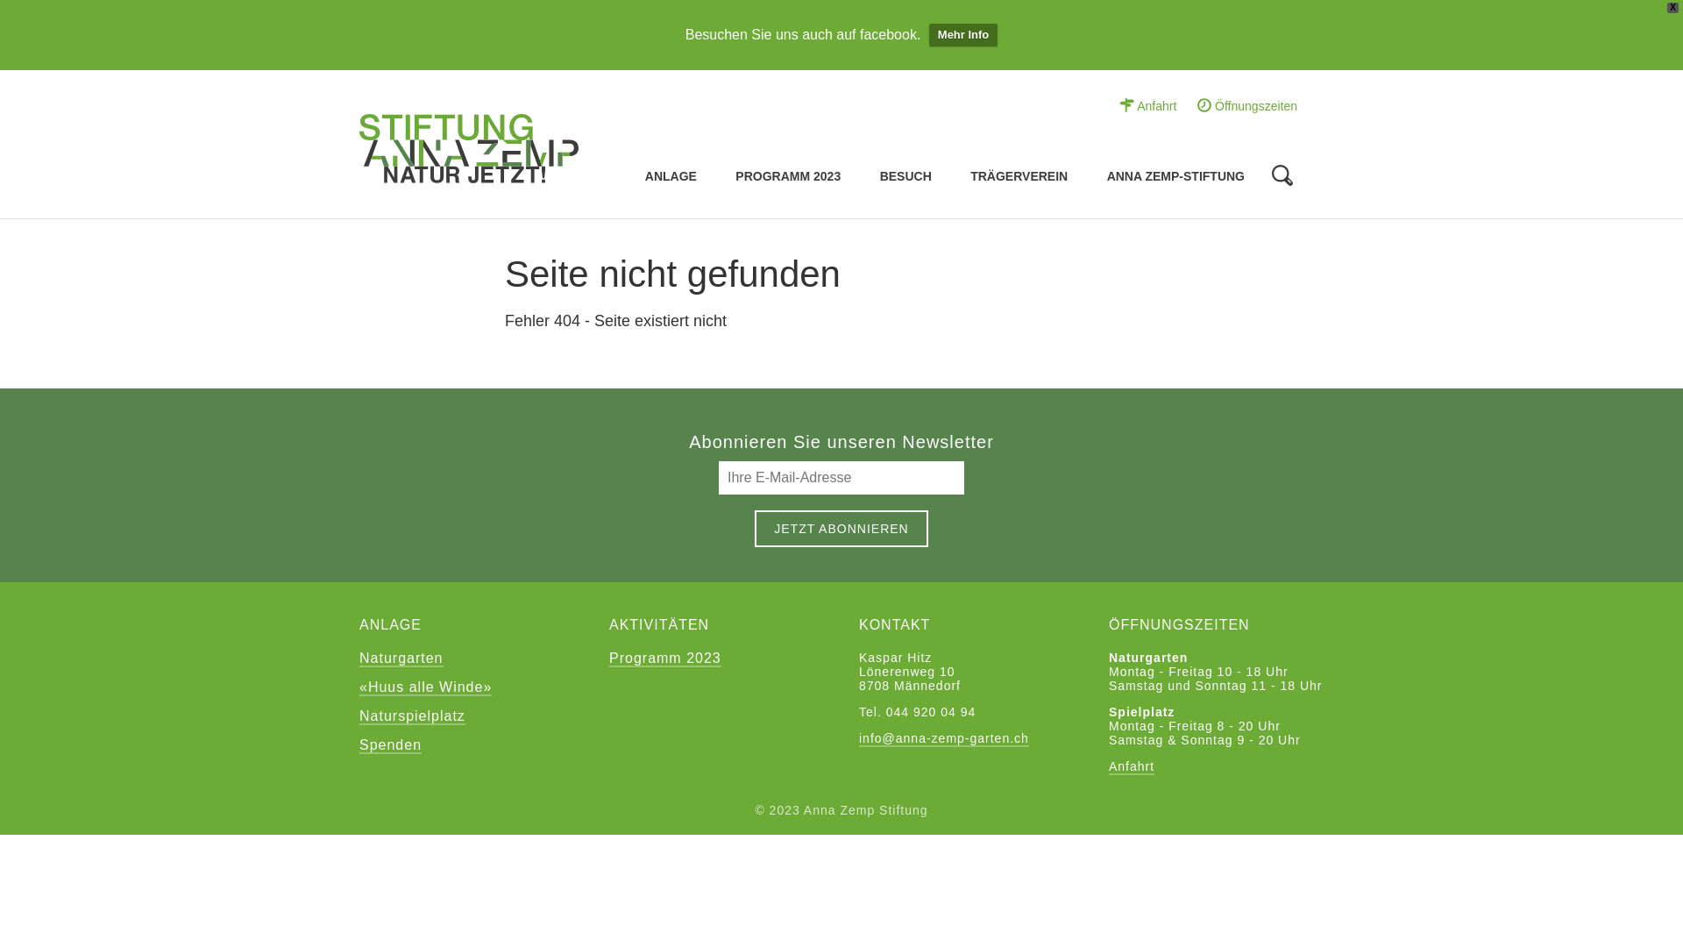 This screenshot has height=947, width=1683. I want to click on Spenden, so click(391, 745).